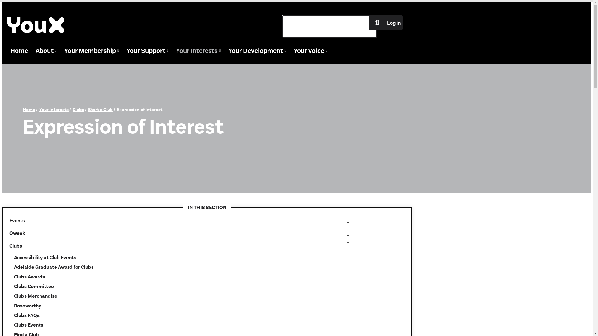 This screenshot has height=336, width=598. What do you see at coordinates (178, 220) in the screenshot?
I see `Events` at bounding box center [178, 220].